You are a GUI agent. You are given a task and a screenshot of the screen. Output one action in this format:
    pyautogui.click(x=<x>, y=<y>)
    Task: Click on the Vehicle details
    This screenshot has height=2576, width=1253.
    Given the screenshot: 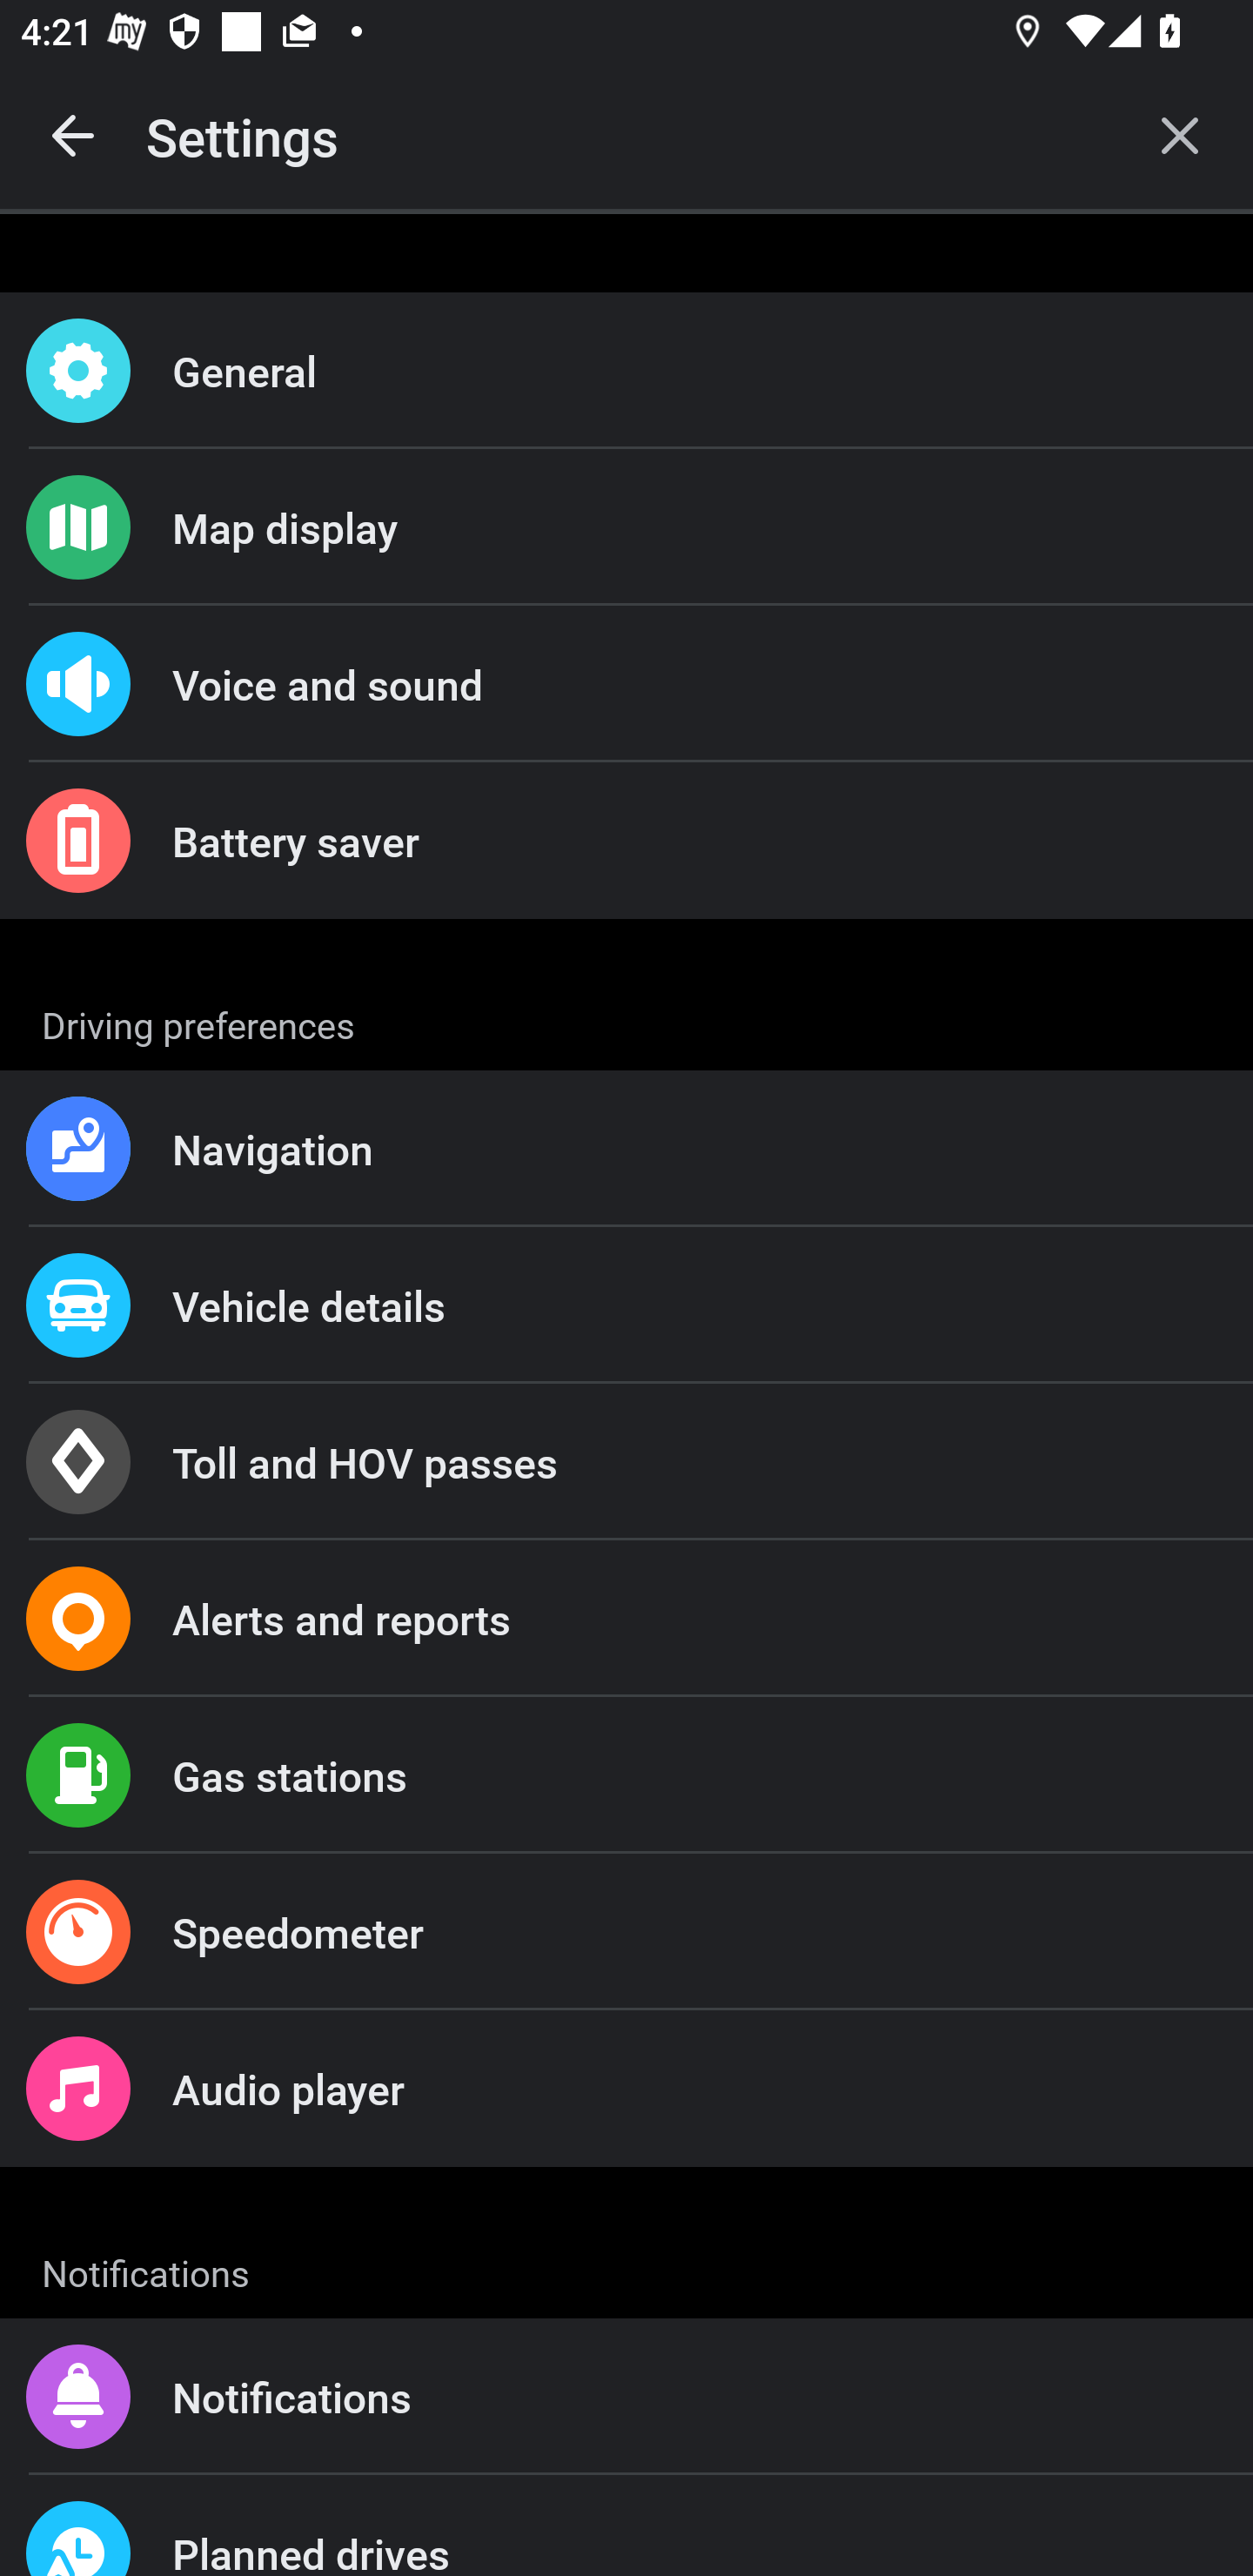 What is the action you would take?
    pyautogui.click(x=626, y=1304)
    